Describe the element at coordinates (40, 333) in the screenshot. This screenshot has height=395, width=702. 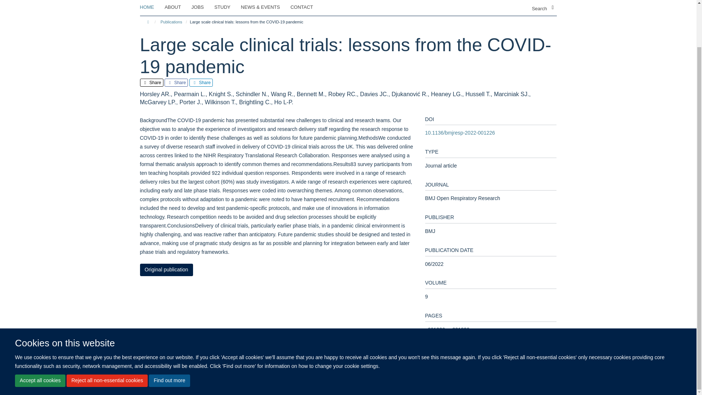
I see `Accept all cookies` at that location.